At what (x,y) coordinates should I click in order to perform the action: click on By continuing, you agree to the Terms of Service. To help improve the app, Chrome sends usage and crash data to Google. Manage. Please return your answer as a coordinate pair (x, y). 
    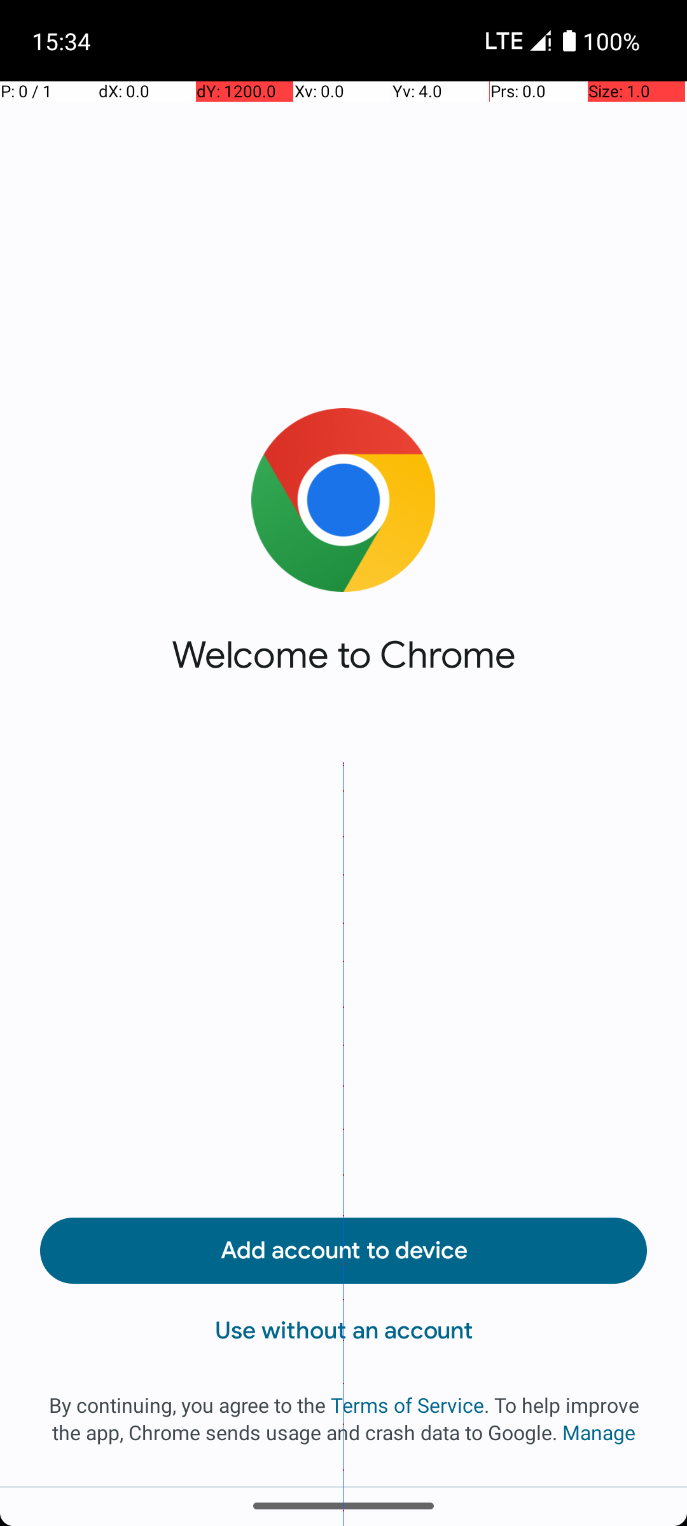
    Looking at the image, I should click on (343, 1419).